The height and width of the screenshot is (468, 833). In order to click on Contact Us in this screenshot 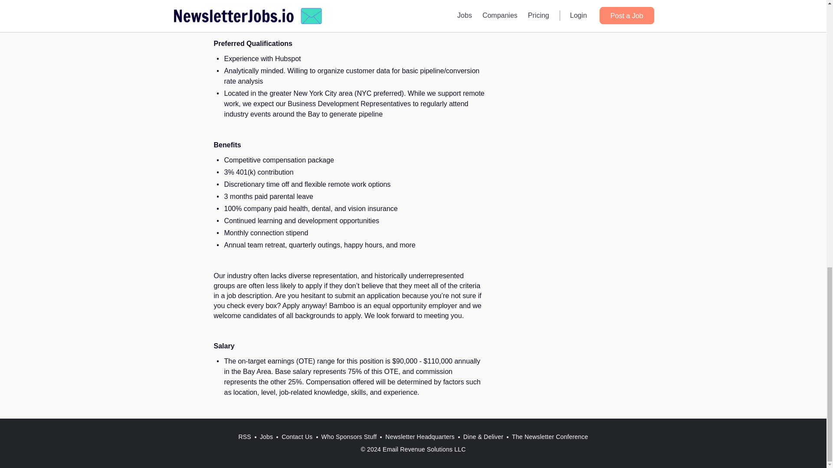, I will do `click(297, 437)`.